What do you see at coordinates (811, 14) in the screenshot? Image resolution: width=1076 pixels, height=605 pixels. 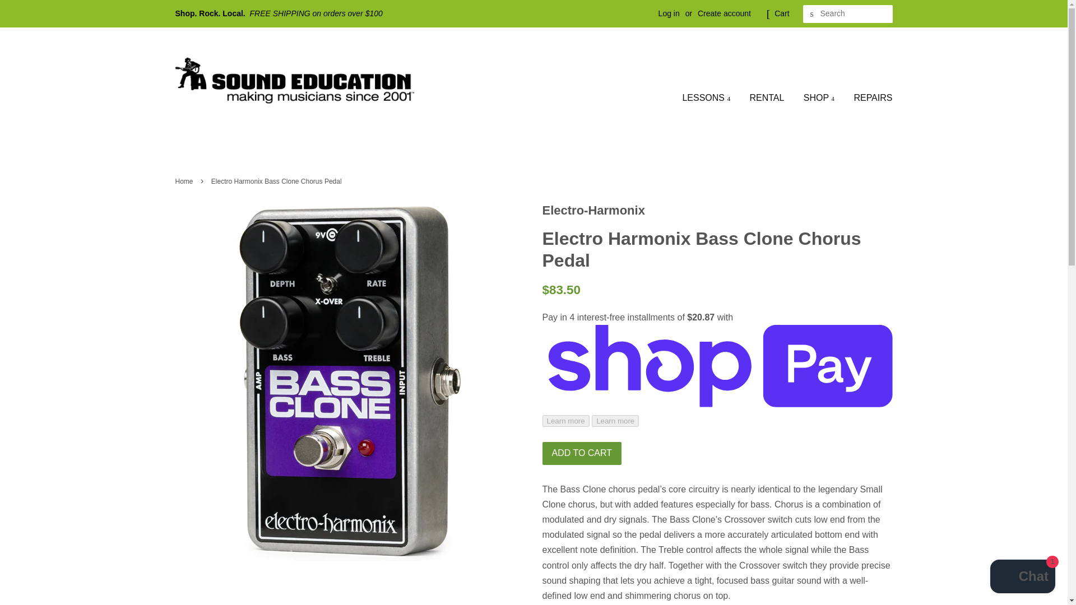 I see `SEARCH` at bounding box center [811, 14].